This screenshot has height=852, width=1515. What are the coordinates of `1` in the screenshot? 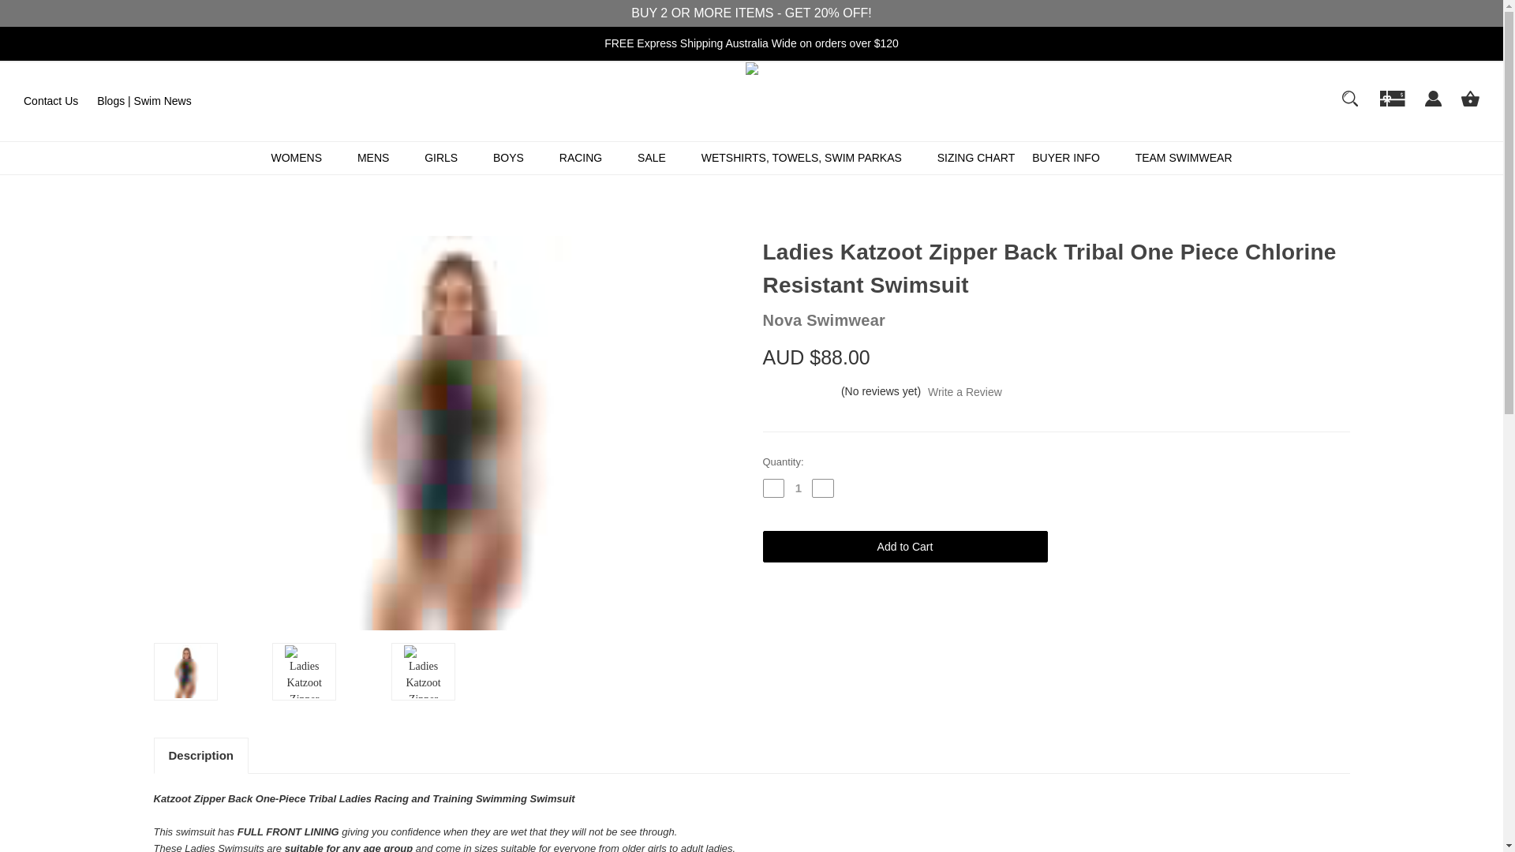 It's located at (799, 488).